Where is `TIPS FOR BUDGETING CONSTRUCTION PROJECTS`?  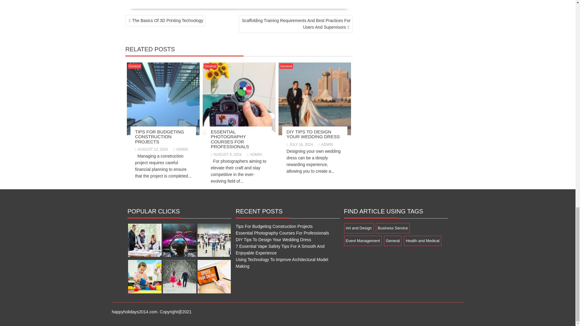
TIPS FOR BUDGETING CONSTRUCTION PROJECTS is located at coordinates (159, 136).